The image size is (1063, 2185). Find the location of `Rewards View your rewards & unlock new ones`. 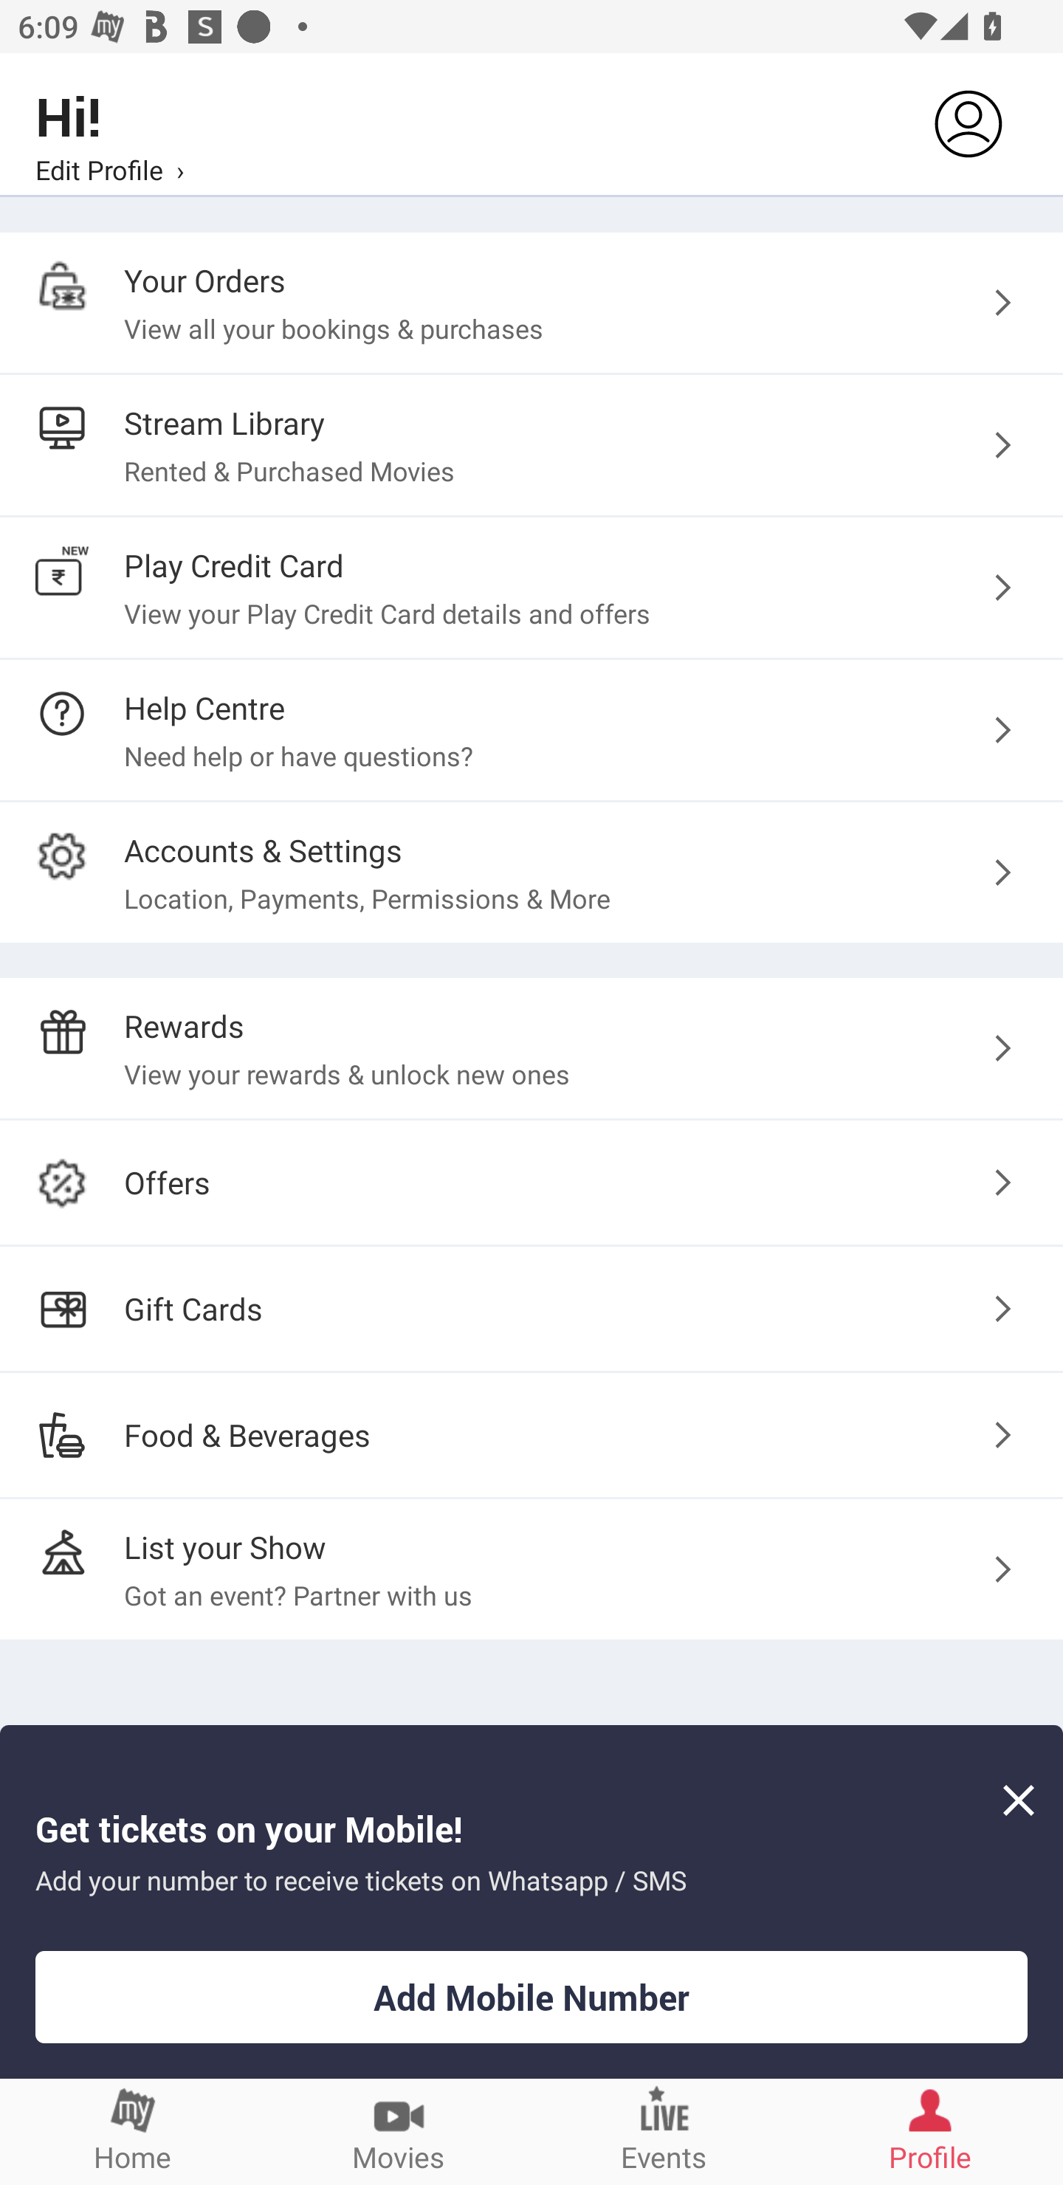

Rewards View your rewards & unlock new ones is located at coordinates (531, 1048).